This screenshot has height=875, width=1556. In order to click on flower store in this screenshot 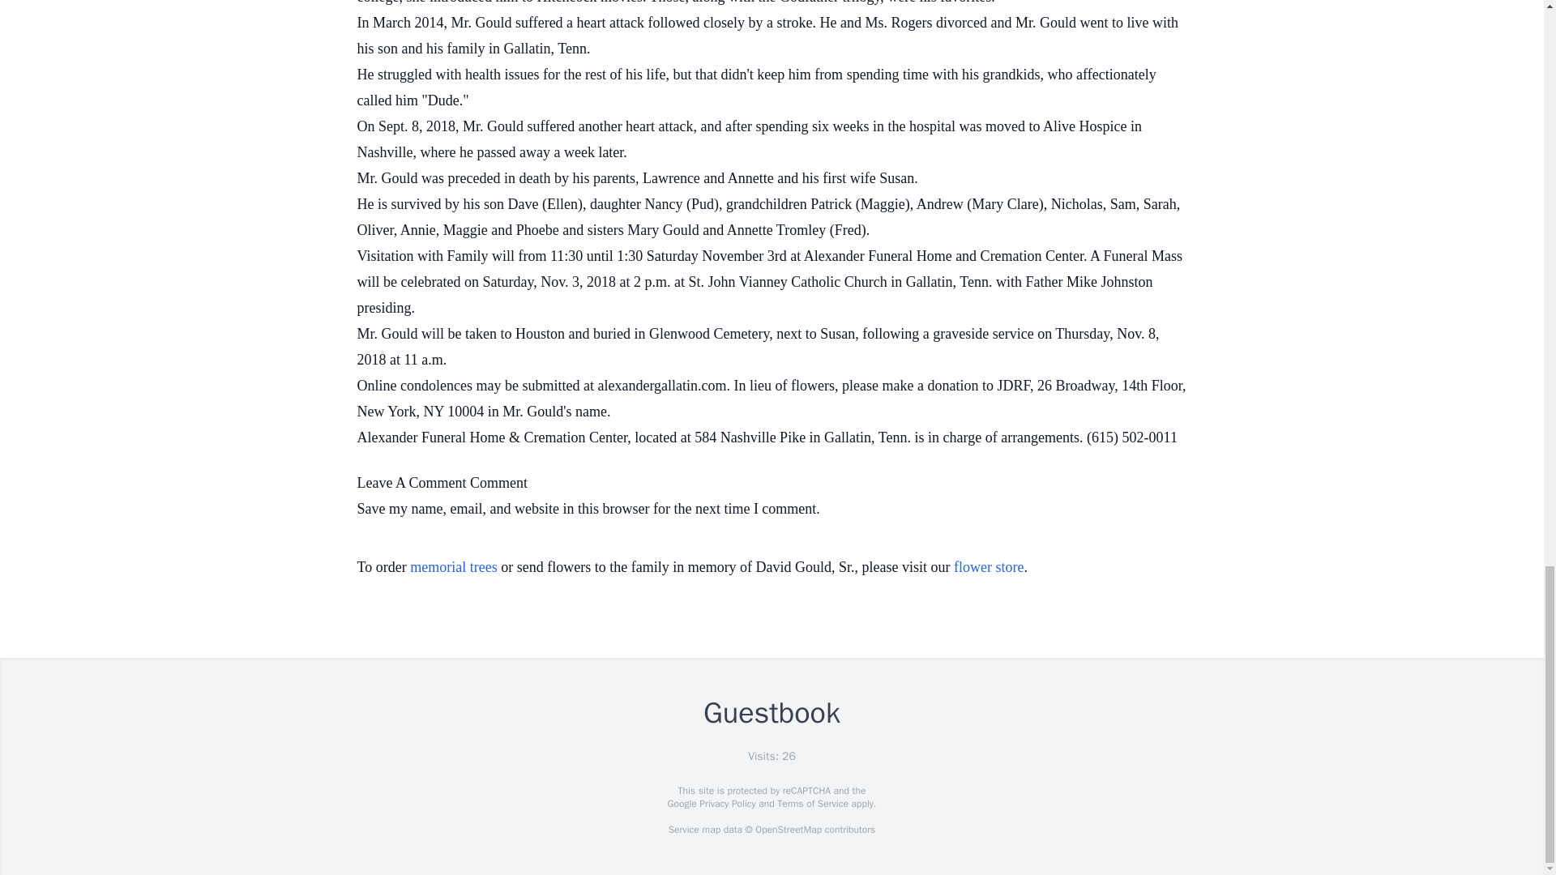, I will do `click(989, 567)`.